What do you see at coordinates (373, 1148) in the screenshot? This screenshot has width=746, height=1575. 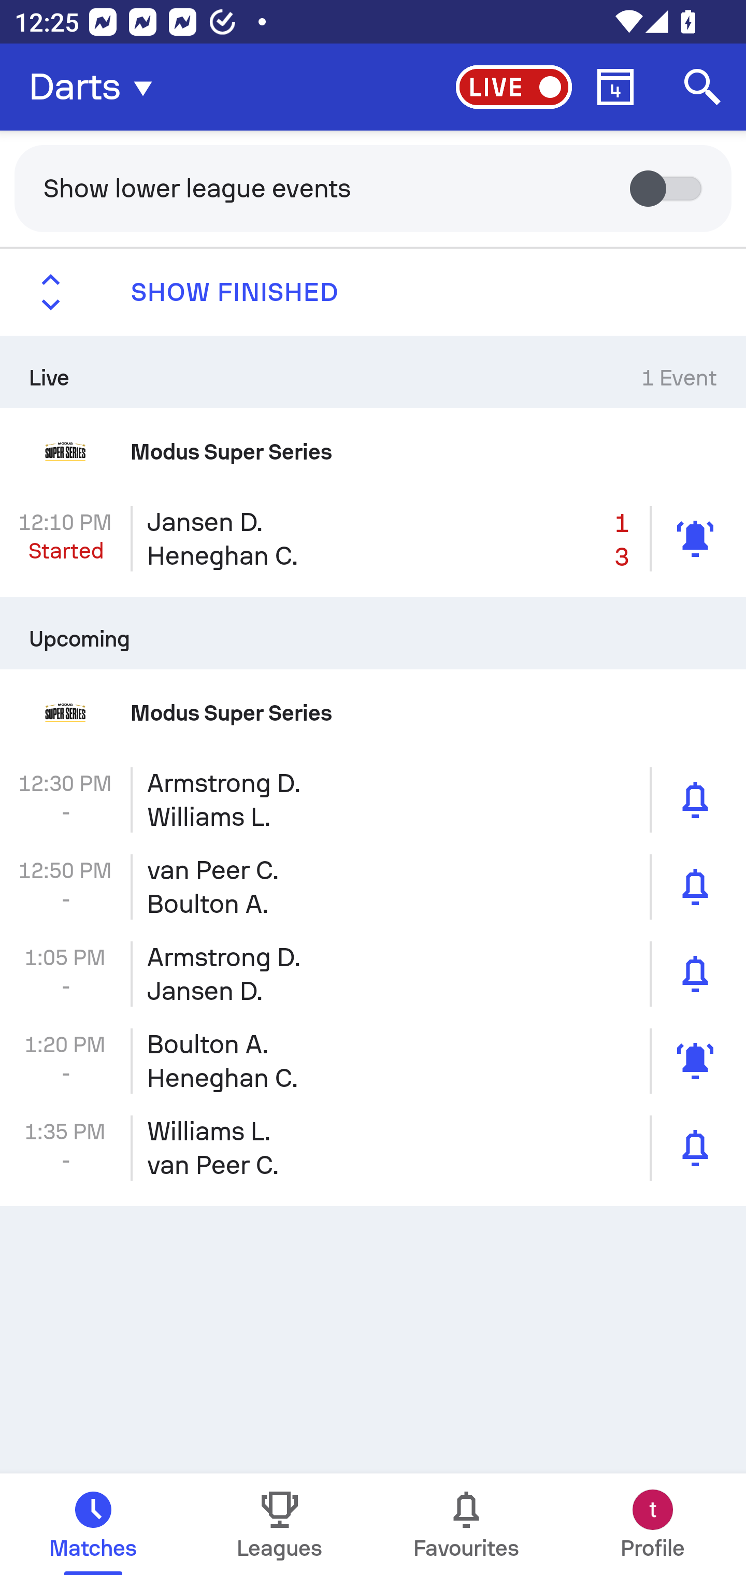 I see `1:35 PM - Williams L. van Peer C.` at bounding box center [373, 1148].